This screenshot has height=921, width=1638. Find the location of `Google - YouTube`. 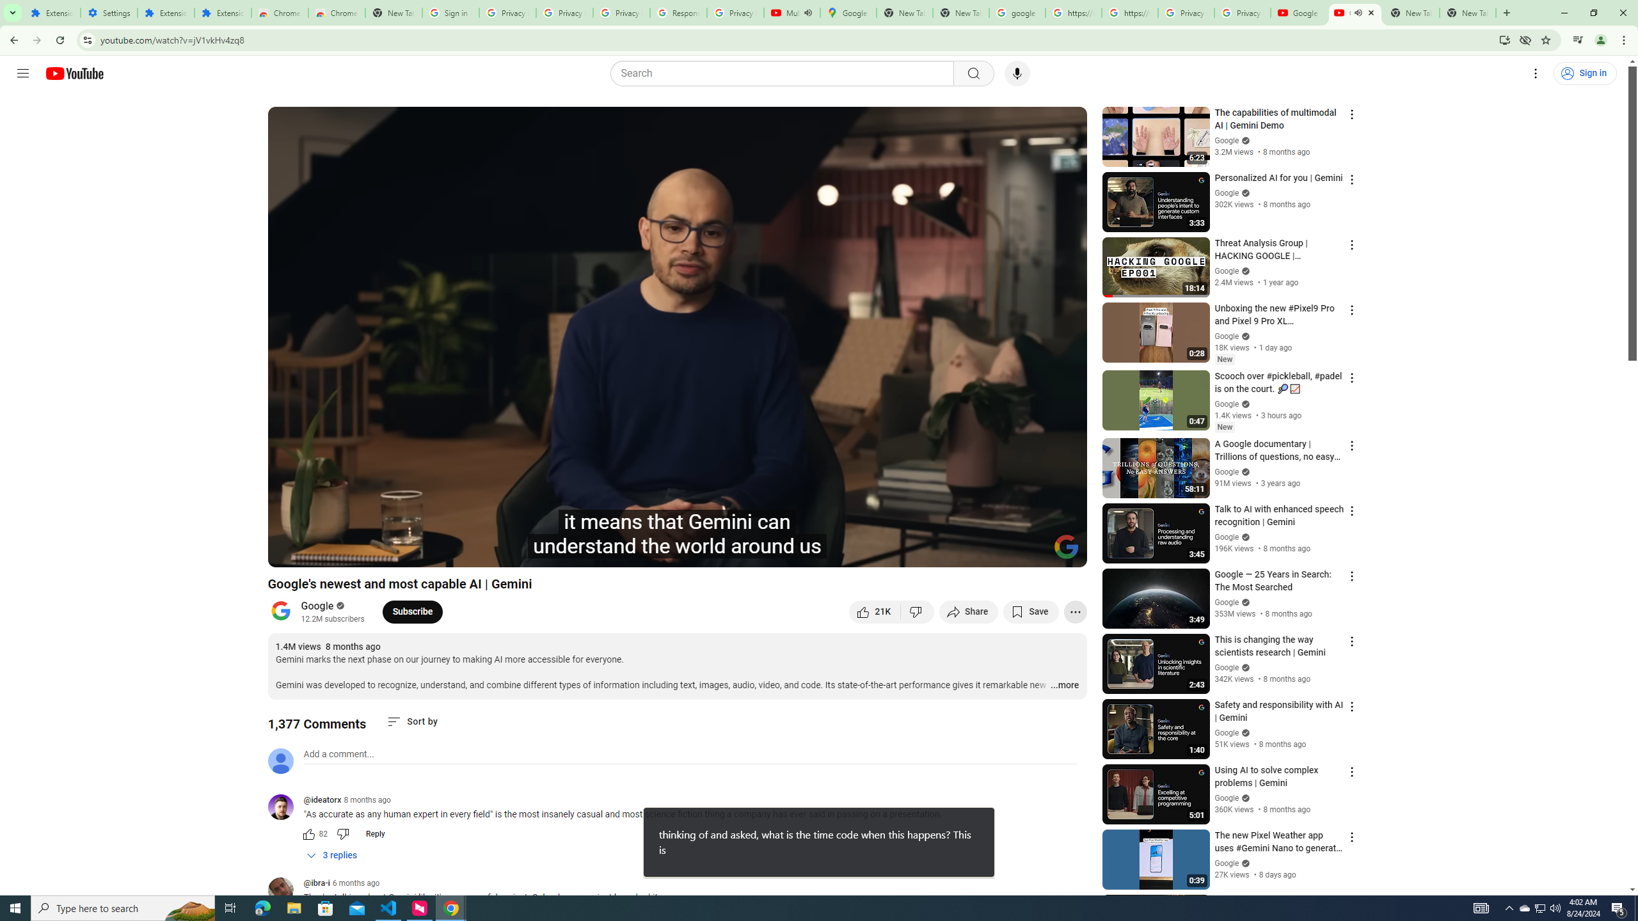

Google - YouTube is located at coordinates (1299, 13).